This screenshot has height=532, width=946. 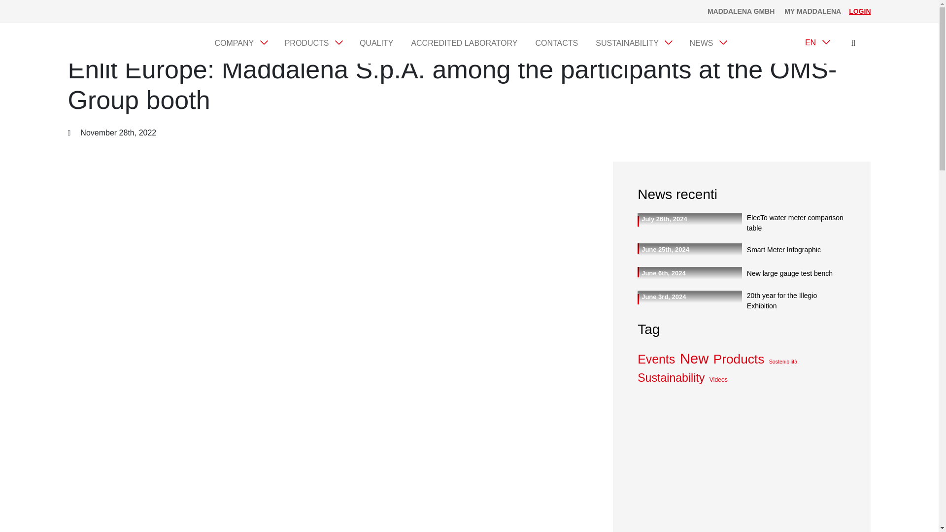 What do you see at coordinates (859, 11) in the screenshot?
I see `LOGIN` at bounding box center [859, 11].